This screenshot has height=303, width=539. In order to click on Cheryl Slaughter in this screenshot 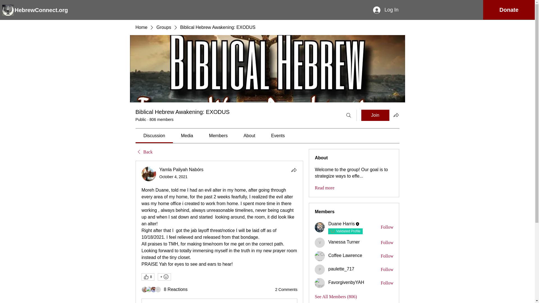, I will do `click(149, 290)`.